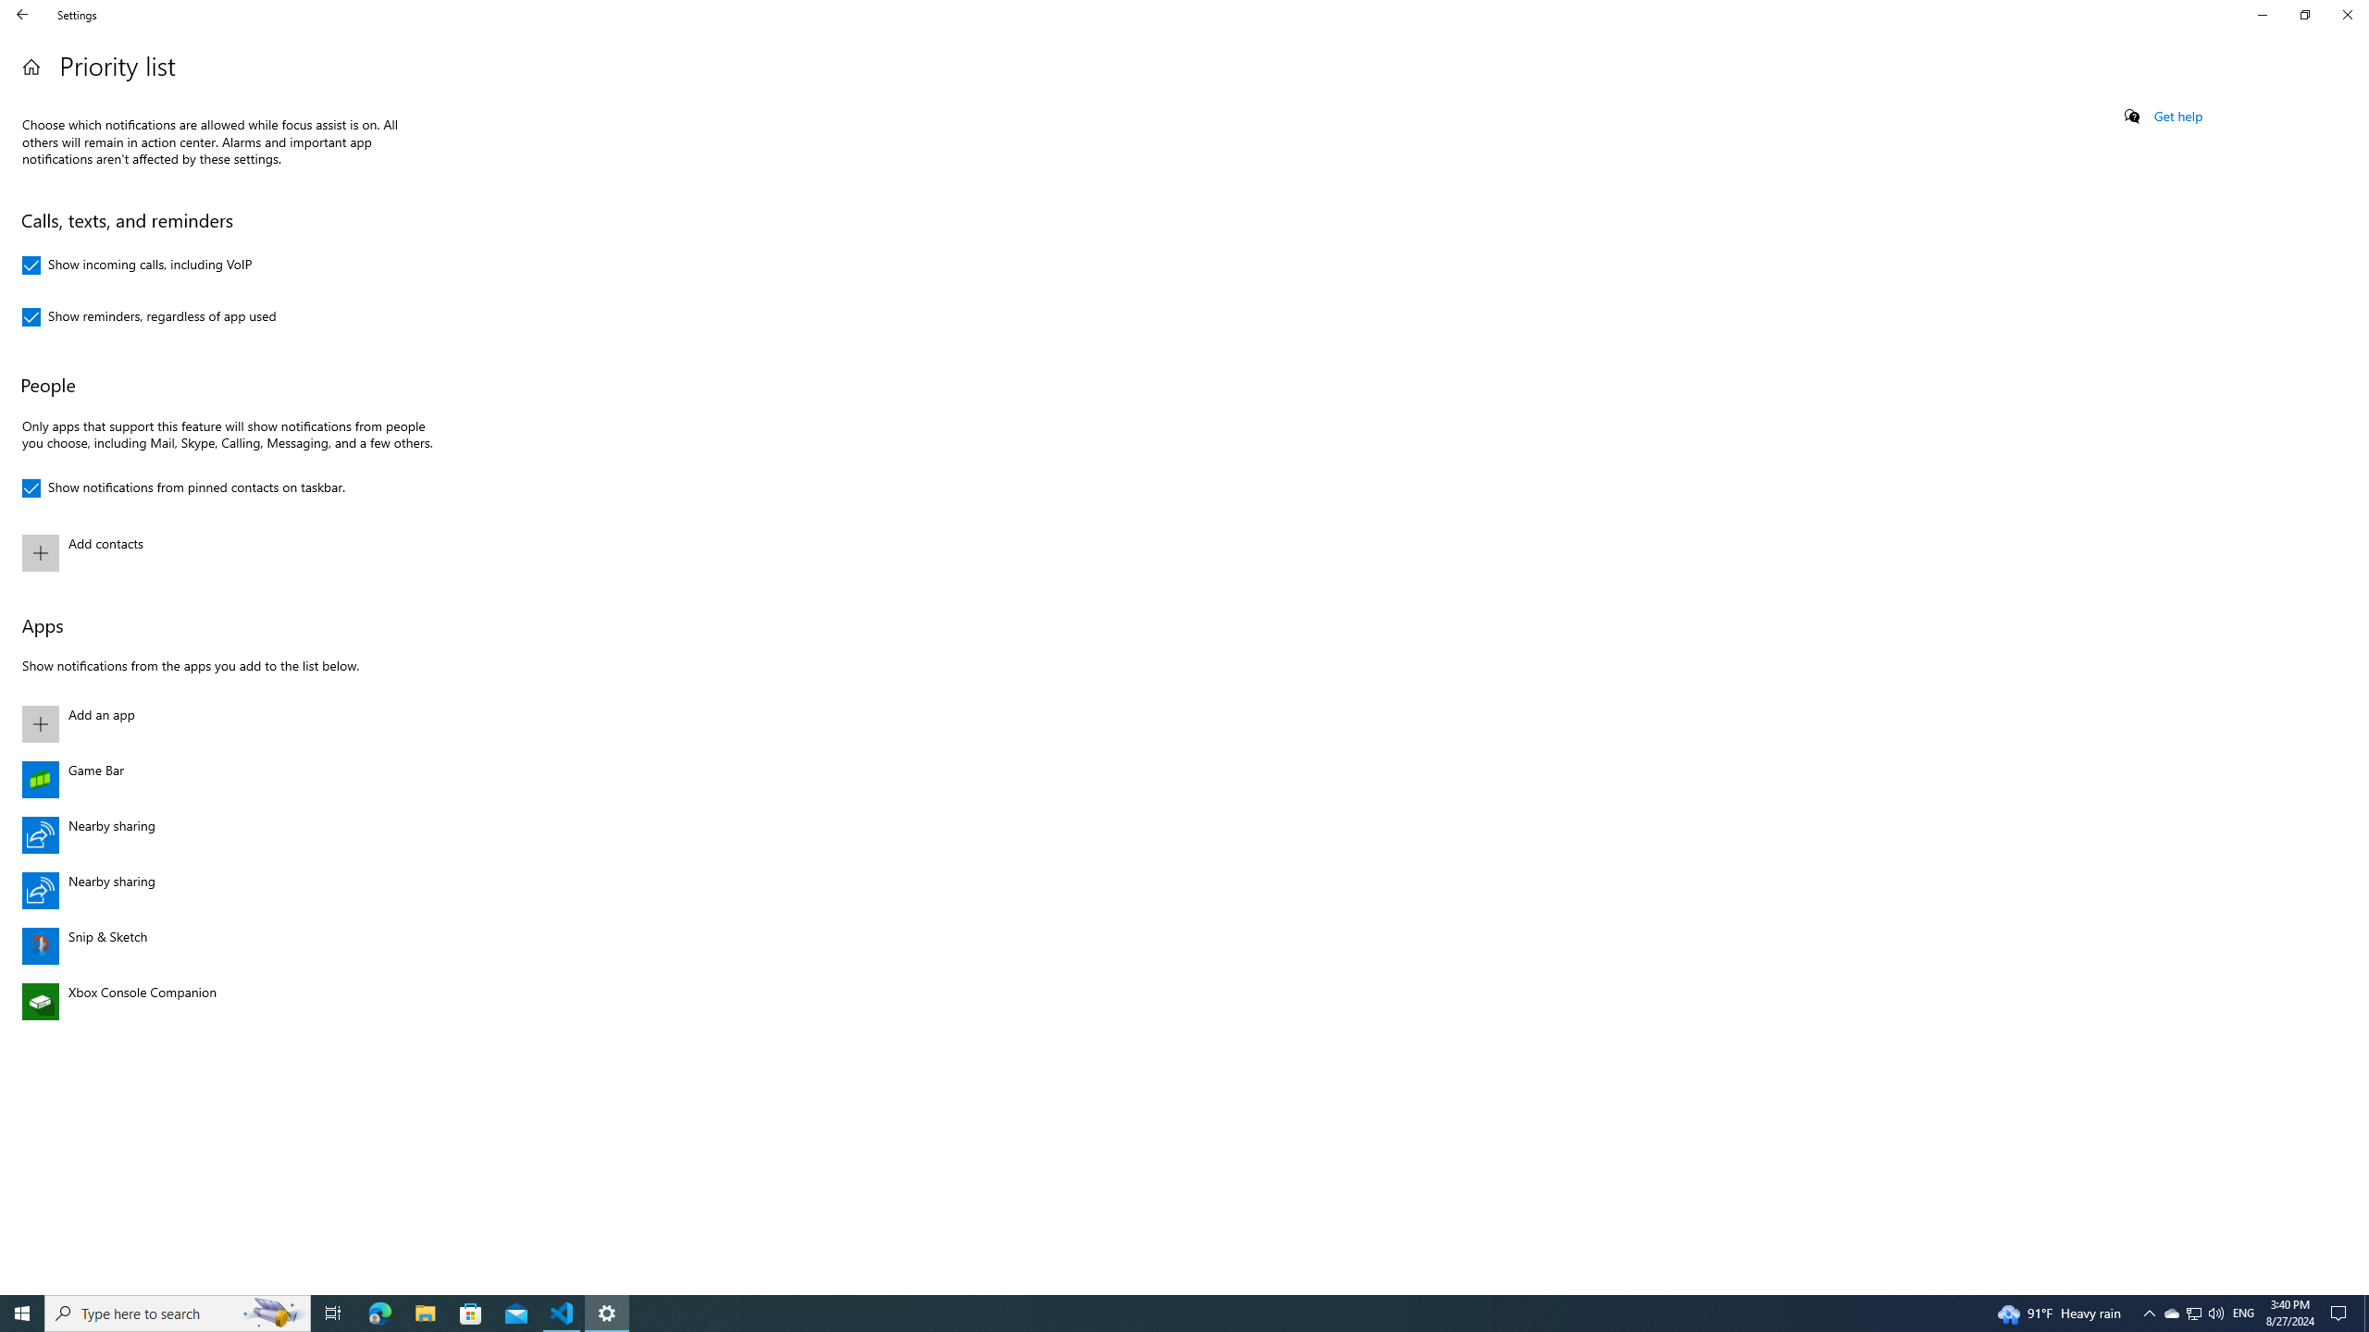  Describe the element at coordinates (31, 67) in the screenshot. I see `Home` at that location.